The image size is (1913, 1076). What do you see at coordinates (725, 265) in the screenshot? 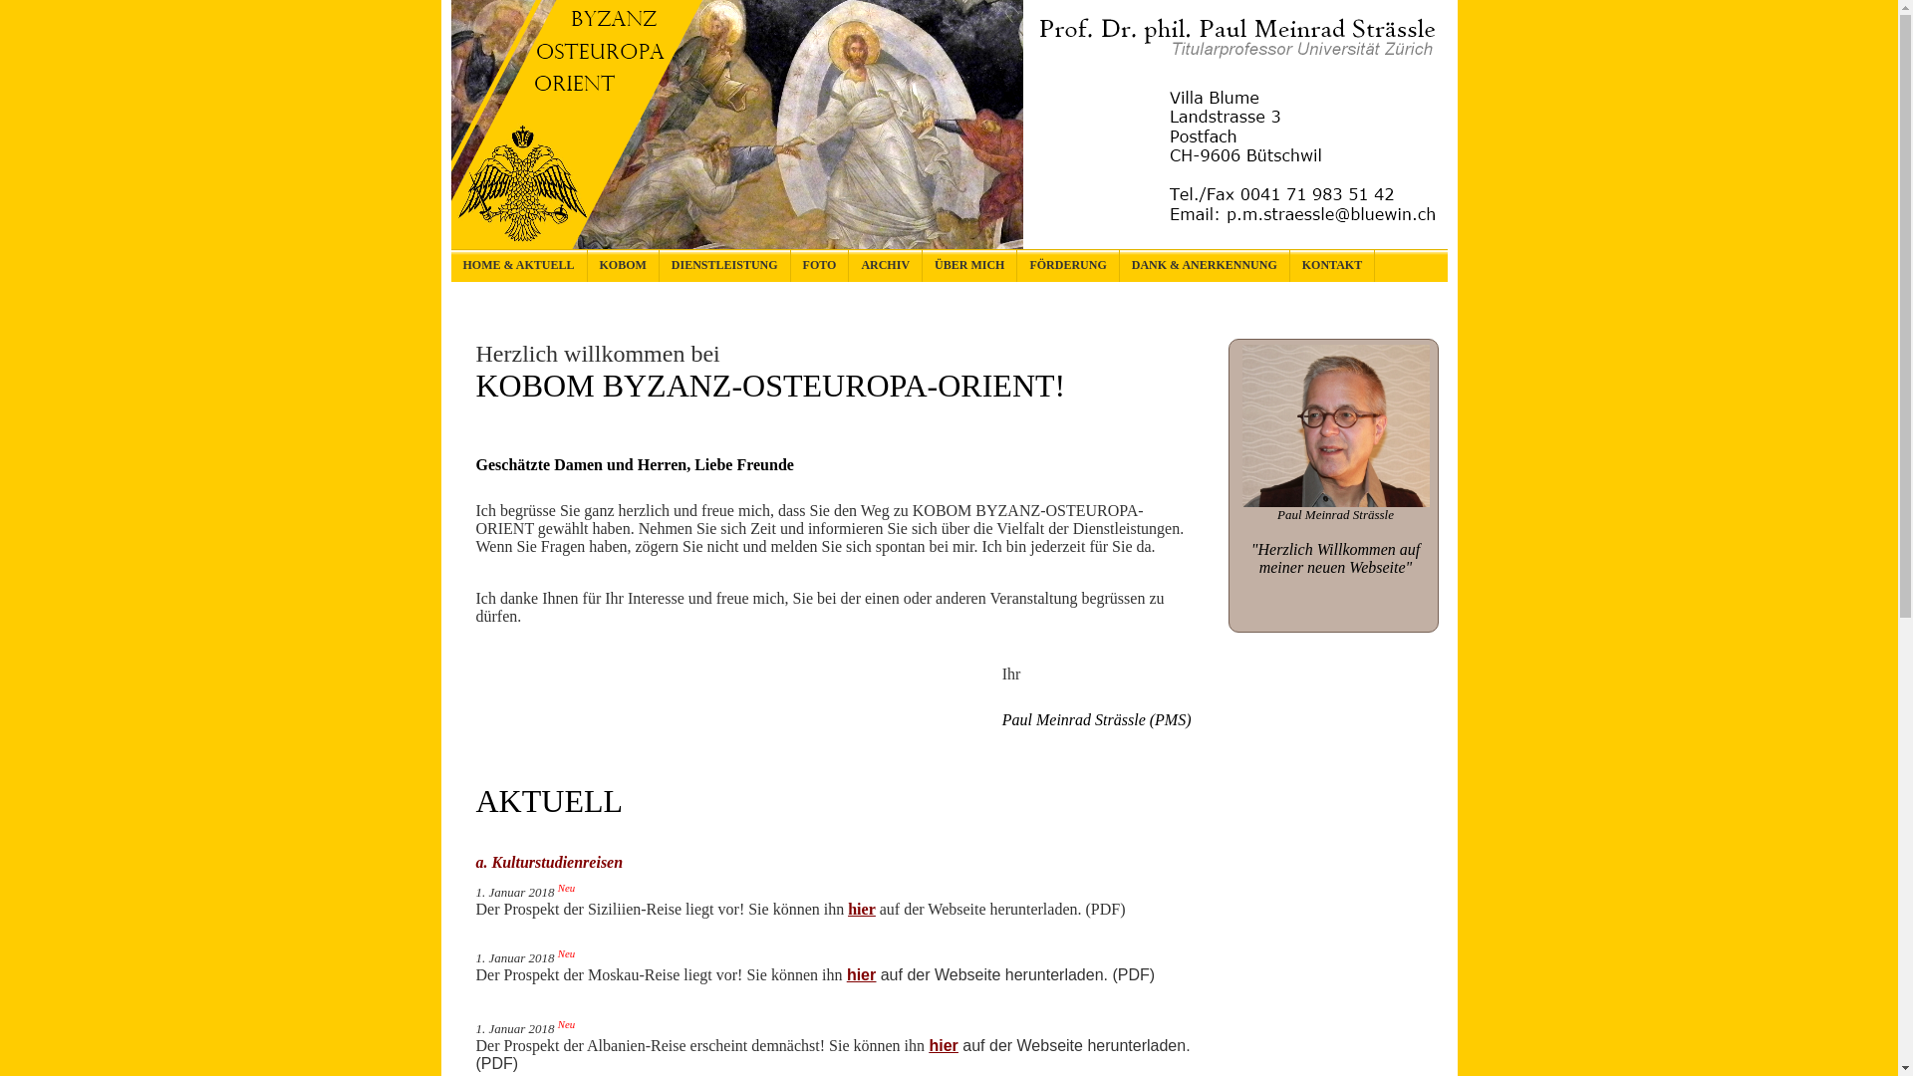
I see `DIENSTLEISTUNG` at bounding box center [725, 265].